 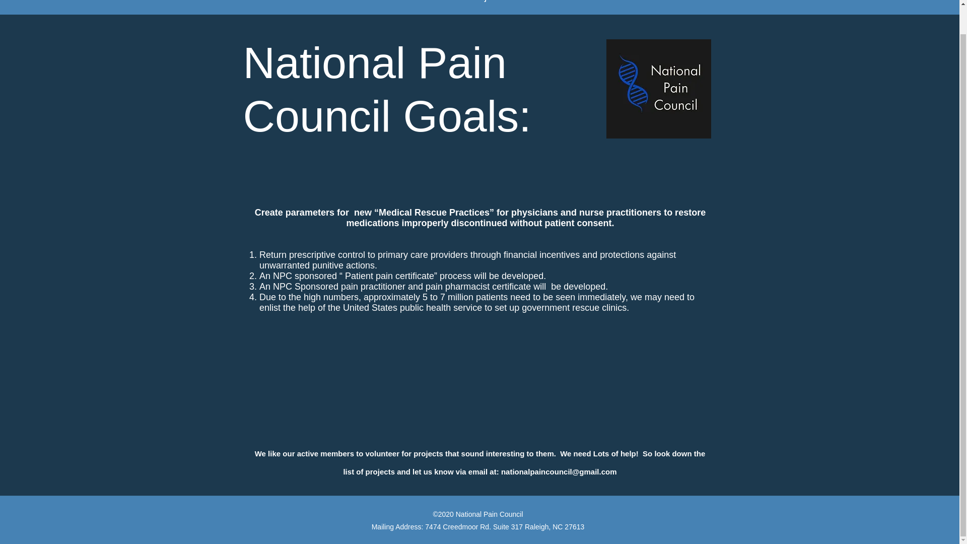 What do you see at coordinates (402, 2) in the screenshot?
I see `Goals` at bounding box center [402, 2].